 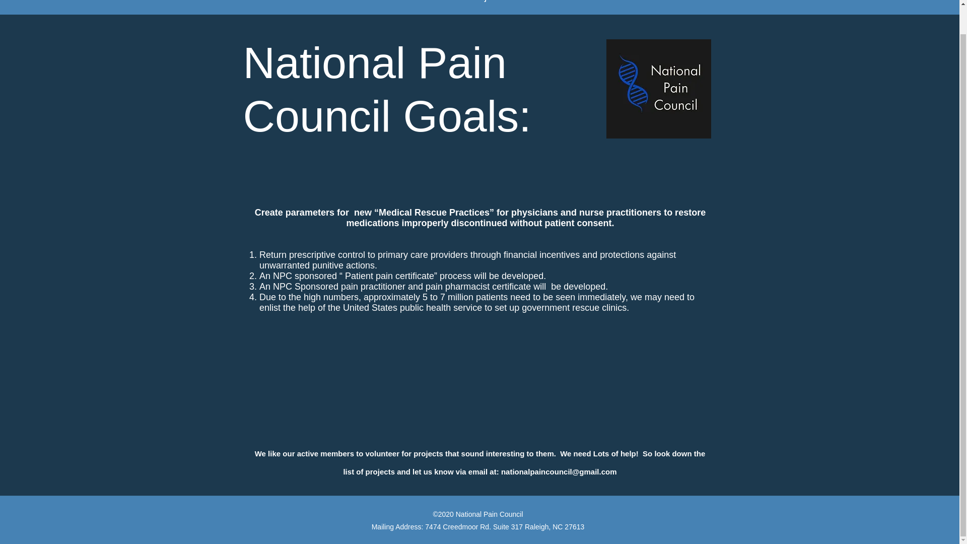 What do you see at coordinates (402, 2) in the screenshot?
I see `Goals` at bounding box center [402, 2].